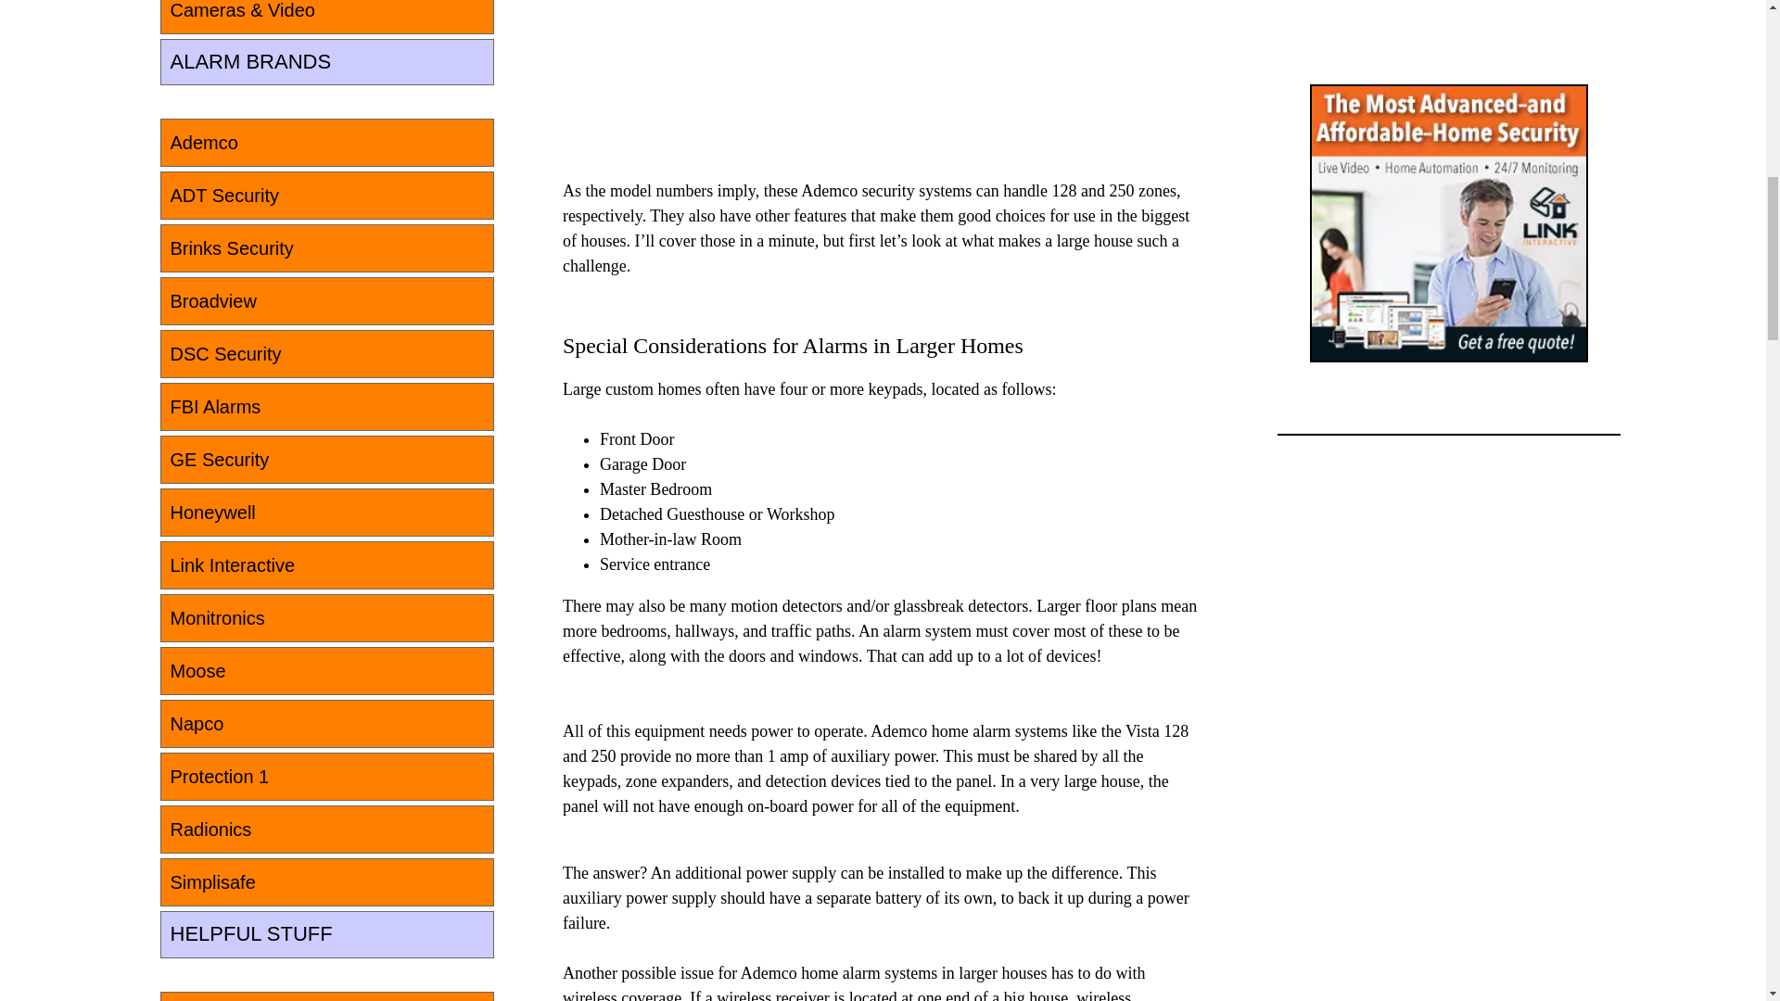  What do you see at coordinates (1448, 222) in the screenshot?
I see `Link Interactive Affordable Security` at bounding box center [1448, 222].